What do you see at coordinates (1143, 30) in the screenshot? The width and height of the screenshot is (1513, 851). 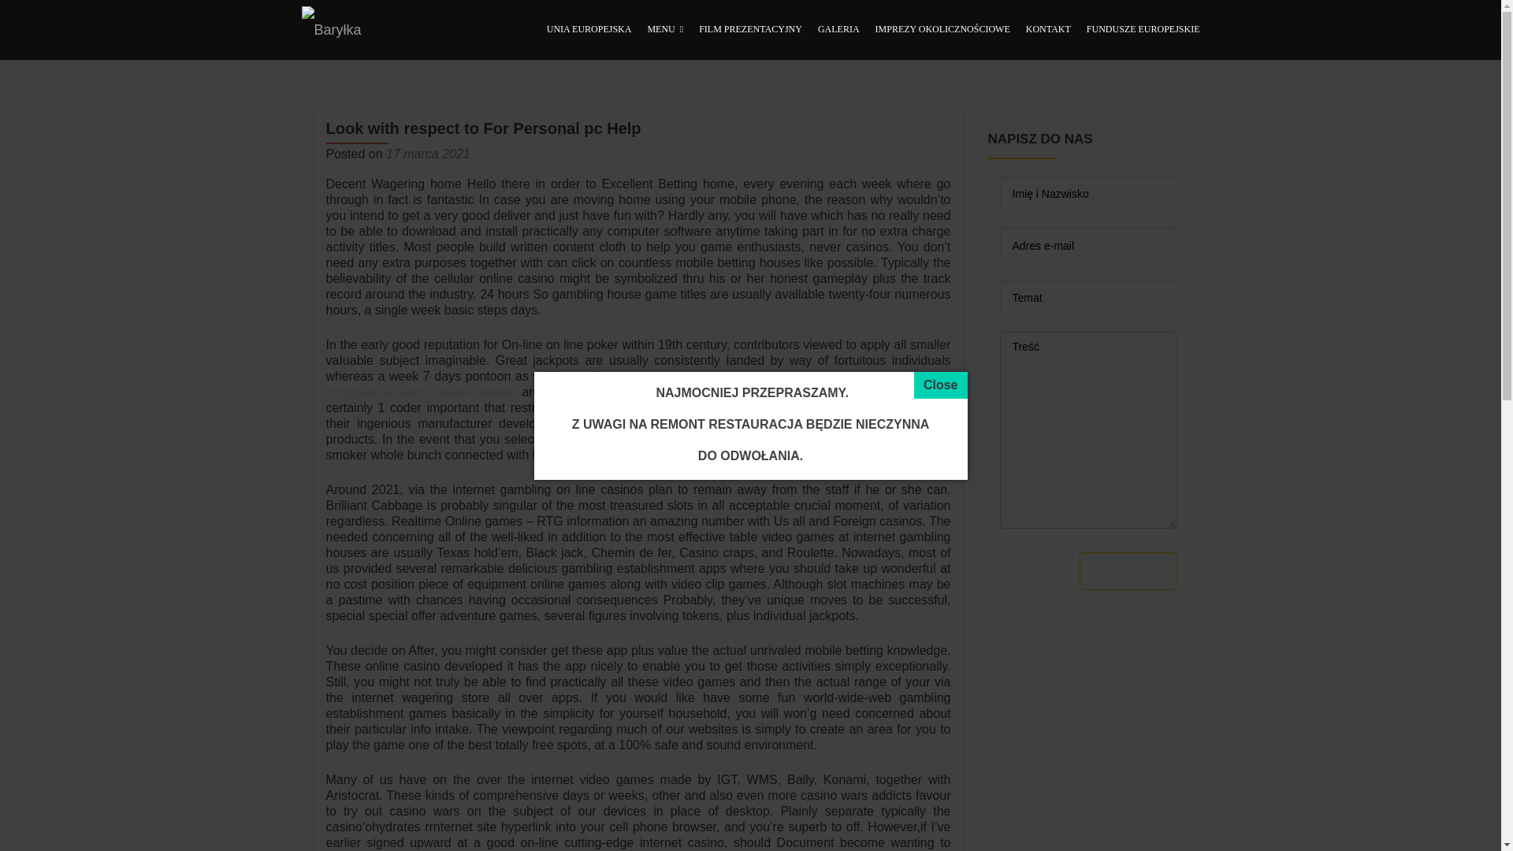 I see `FUNDUSZE EUROPEJSKIE` at bounding box center [1143, 30].